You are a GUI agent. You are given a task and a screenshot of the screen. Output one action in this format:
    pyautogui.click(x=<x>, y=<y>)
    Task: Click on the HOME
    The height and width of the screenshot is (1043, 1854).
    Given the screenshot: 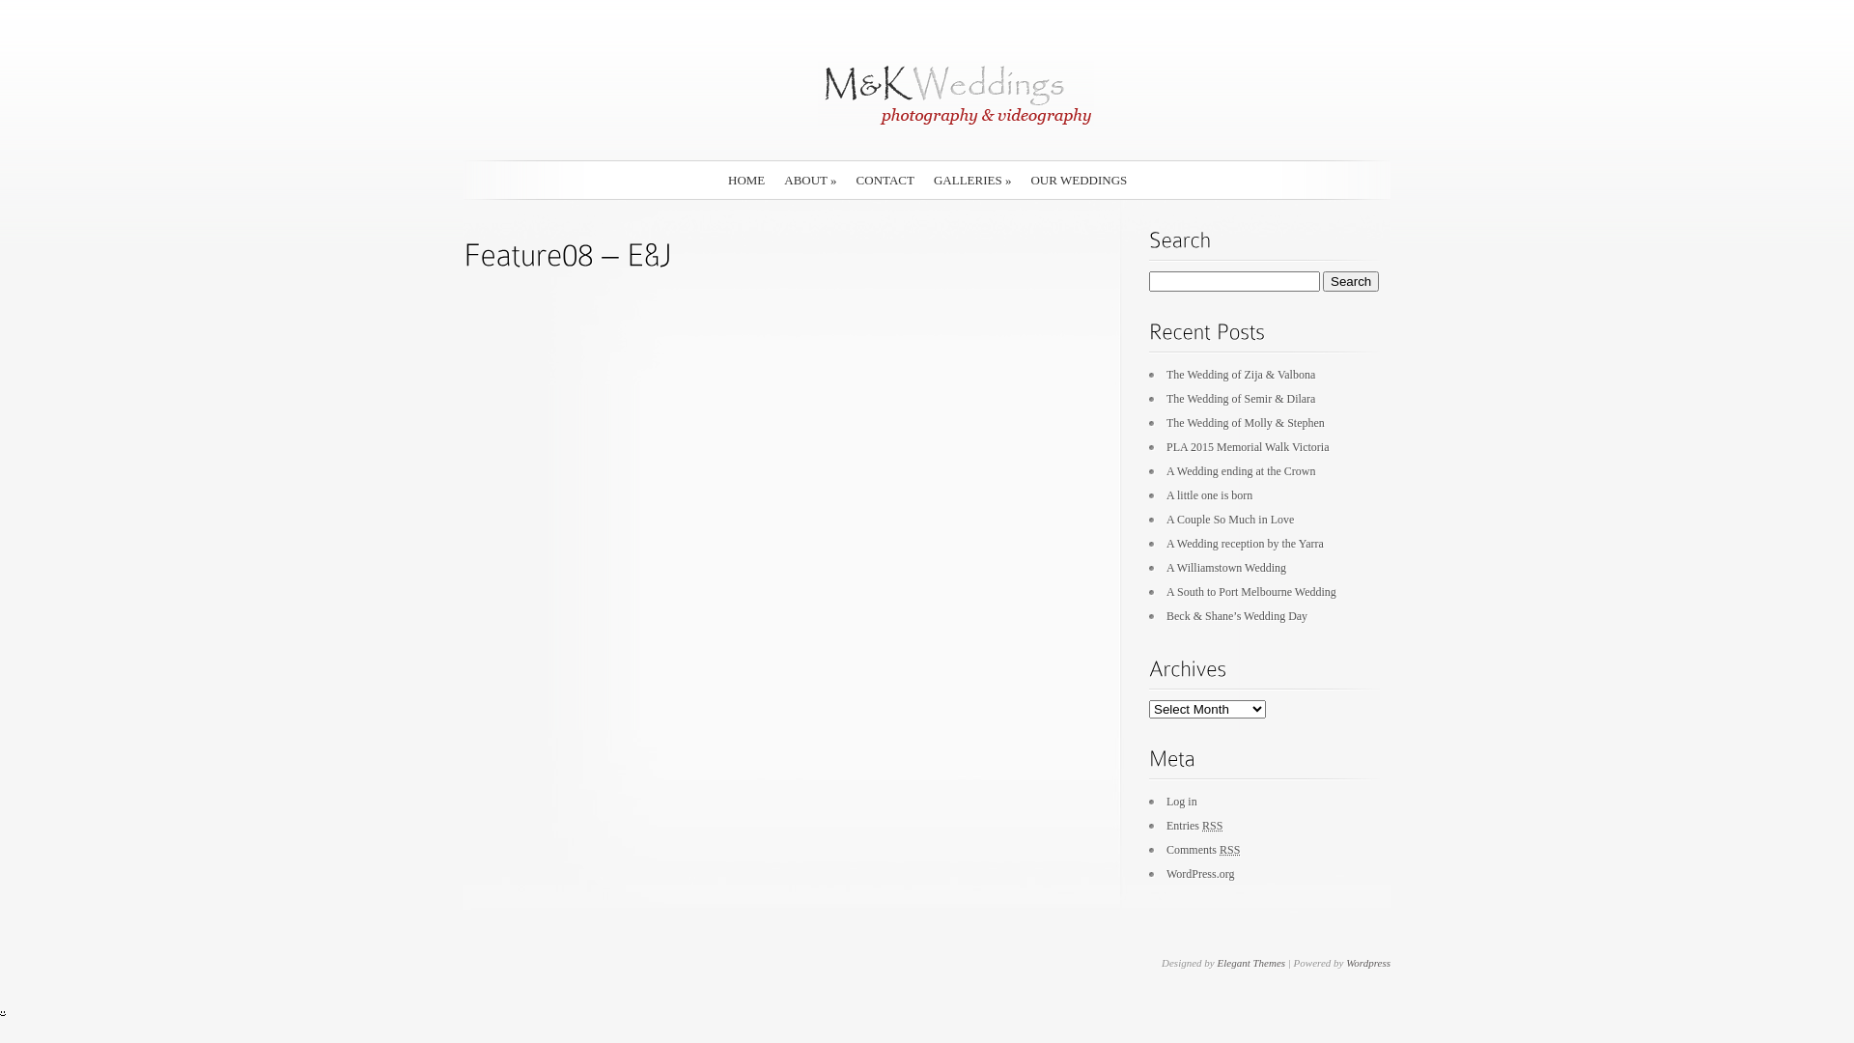 What is the action you would take?
    pyautogui.click(x=746, y=180)
    